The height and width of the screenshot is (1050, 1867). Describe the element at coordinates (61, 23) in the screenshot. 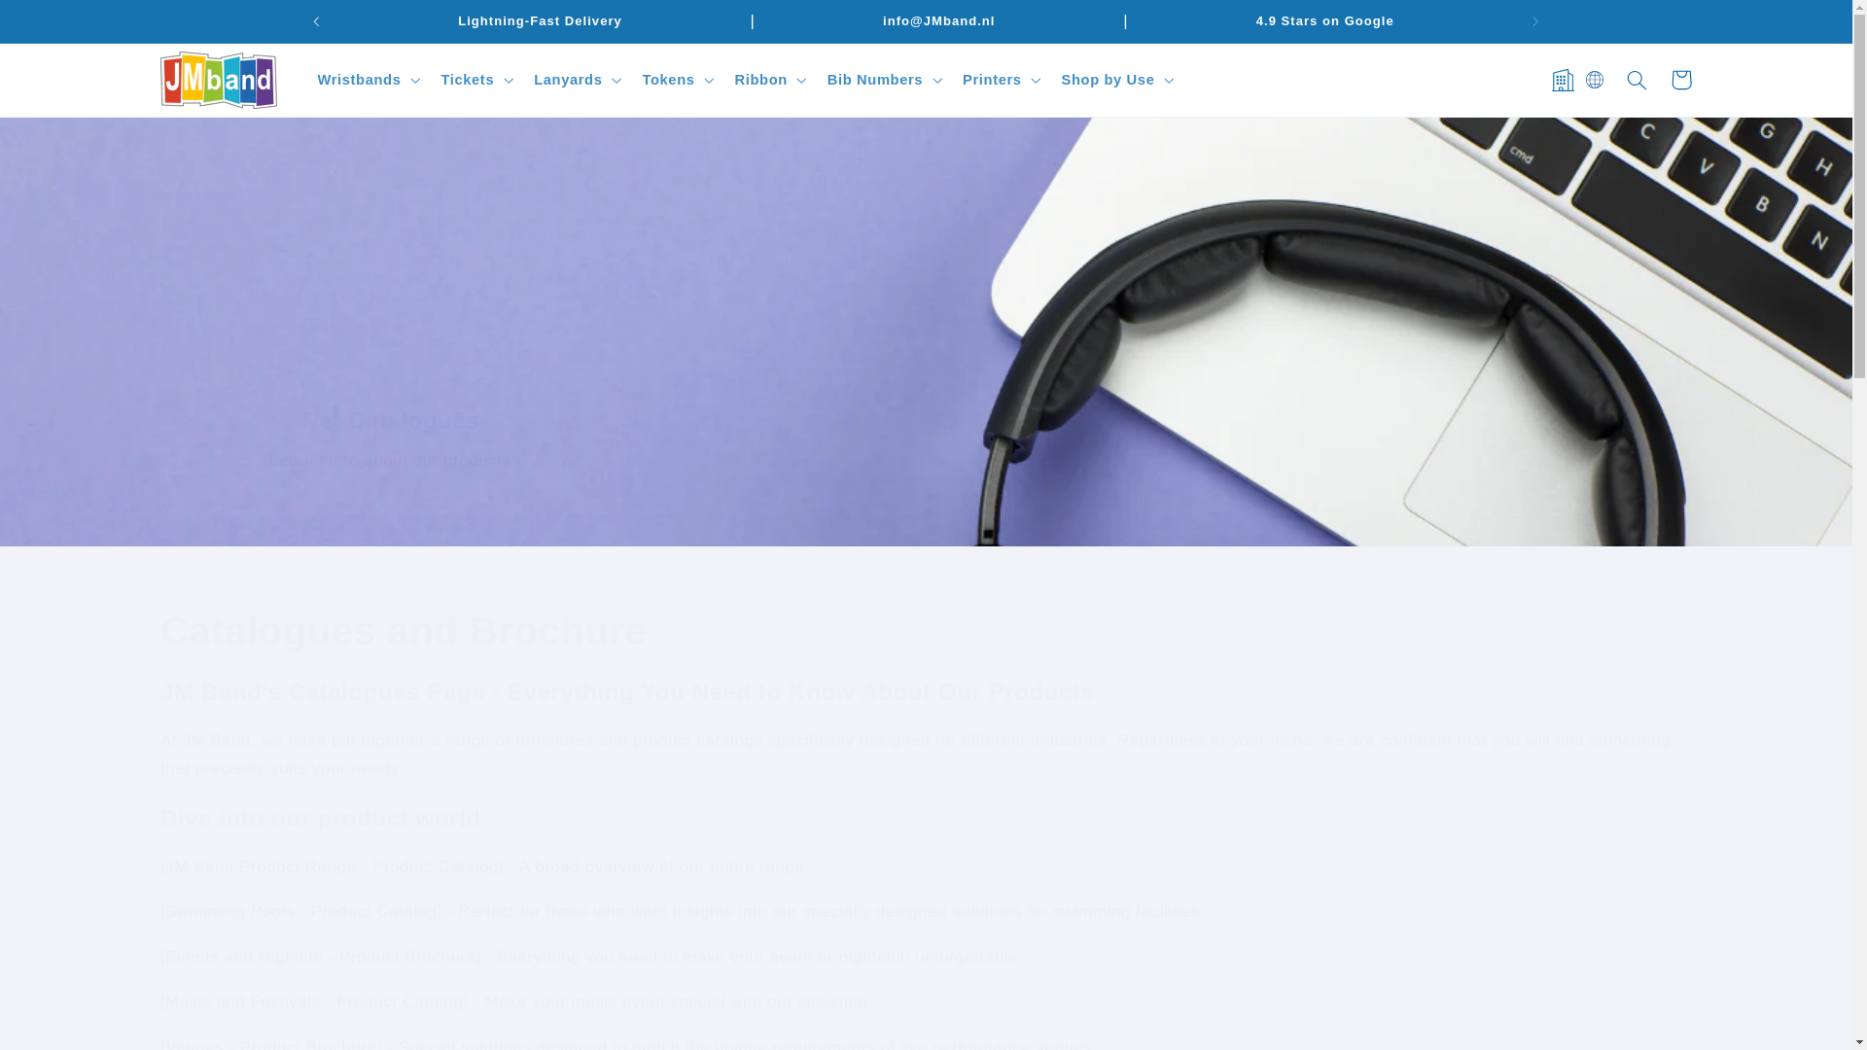

I see `Skip to content` at that location.